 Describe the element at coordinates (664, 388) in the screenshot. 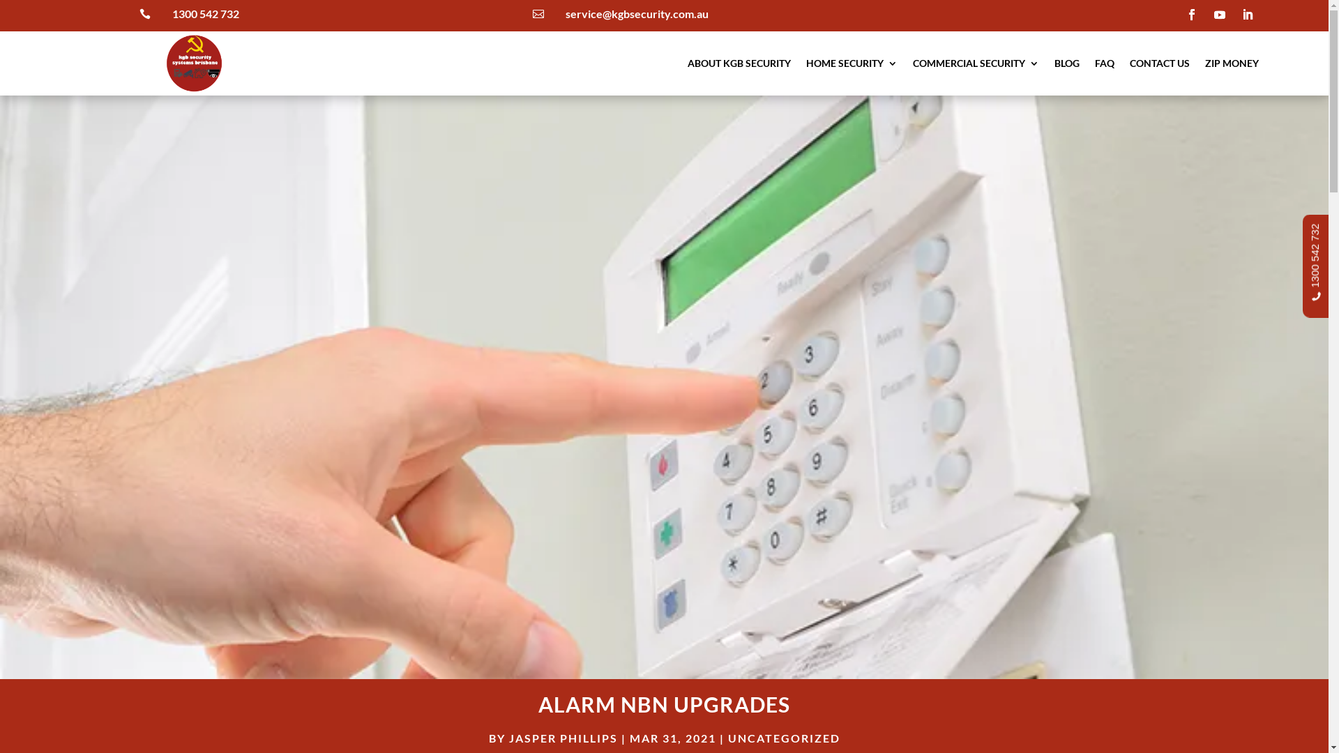

I see `security-system` at that location.